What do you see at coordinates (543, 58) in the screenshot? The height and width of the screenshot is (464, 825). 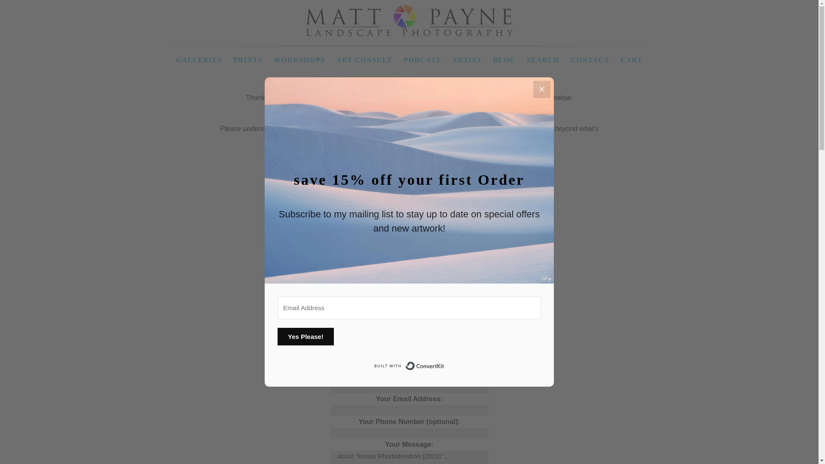 I see `SEARCH` at bounding box center [543, 58].